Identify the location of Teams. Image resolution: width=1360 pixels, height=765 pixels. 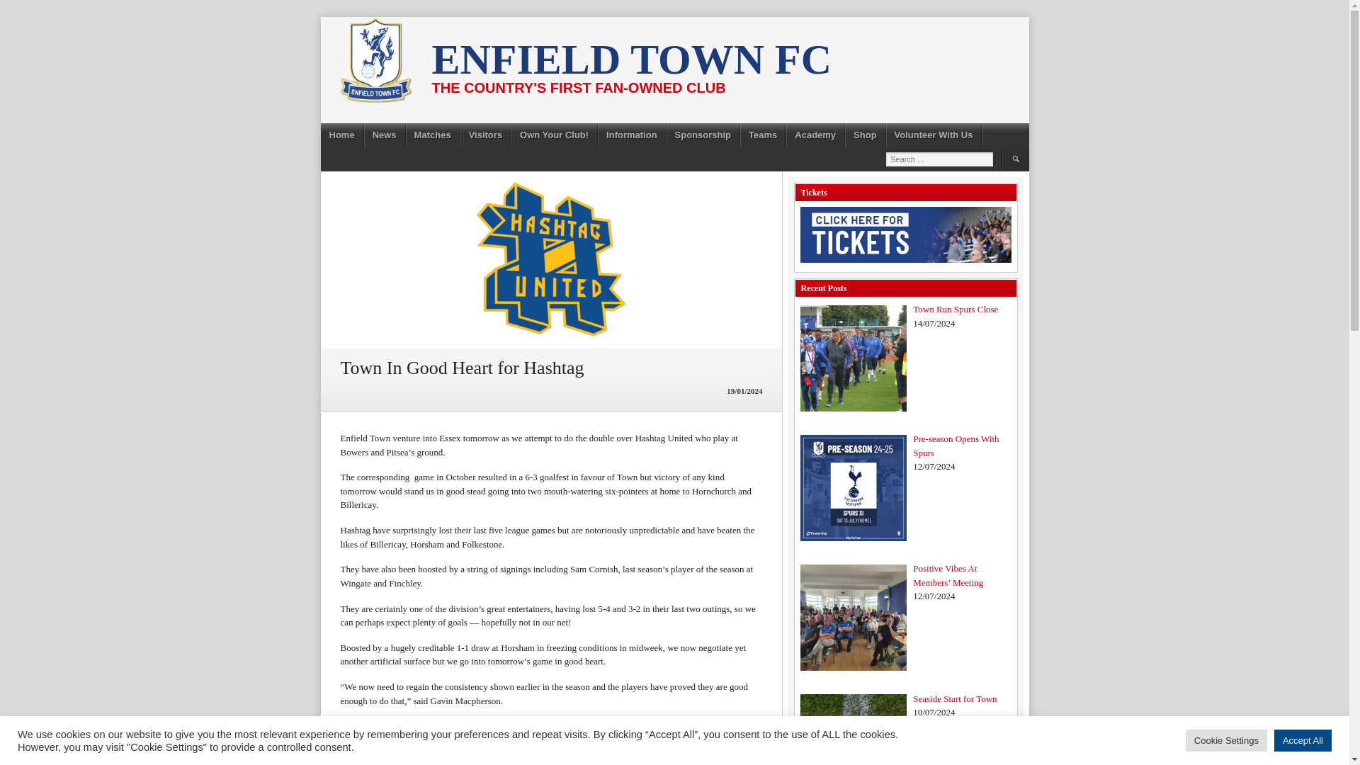
(762, 135).